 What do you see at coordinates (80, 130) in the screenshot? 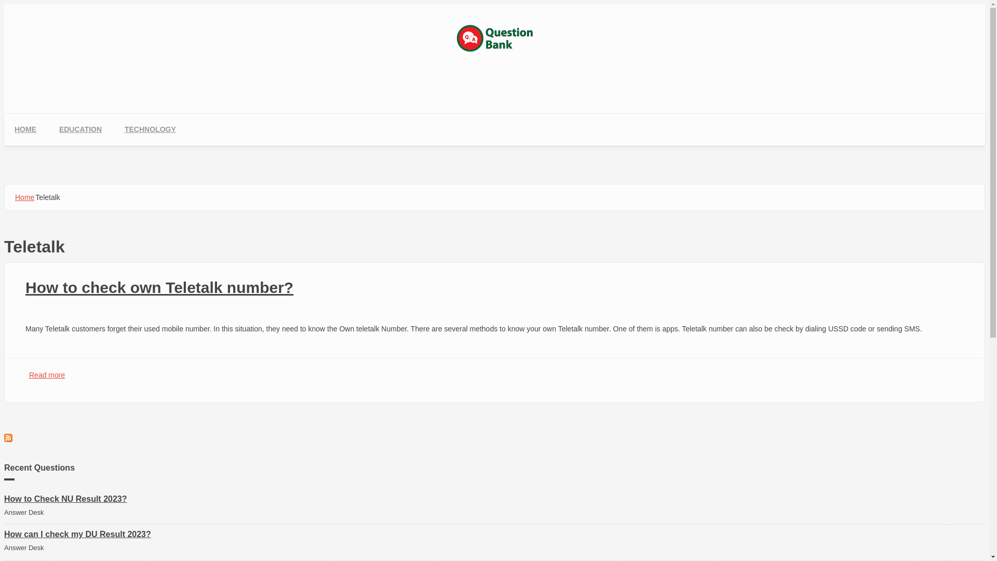
I see `EDUCATION` at bounding box center [80, 130].